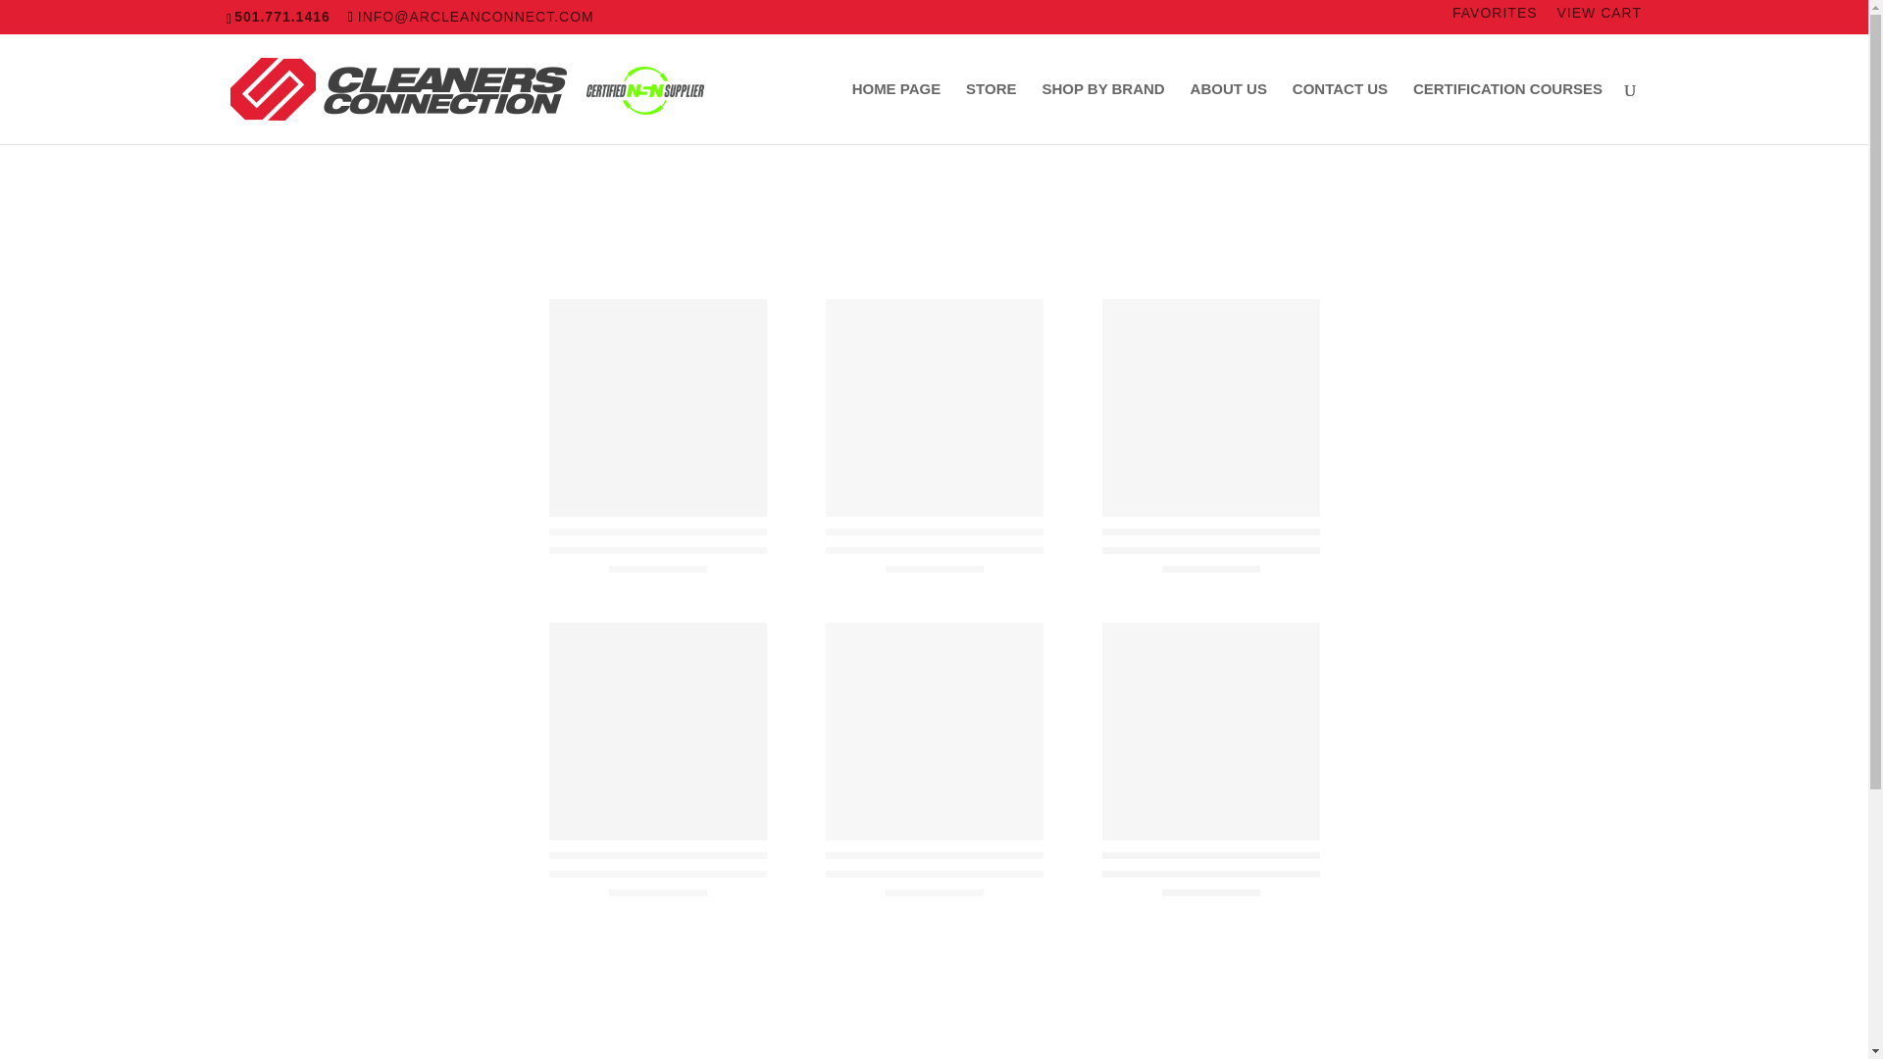  Describe the element at coordinates (1495, 17) in the screenshot. I see `FAVORITES` at that location.